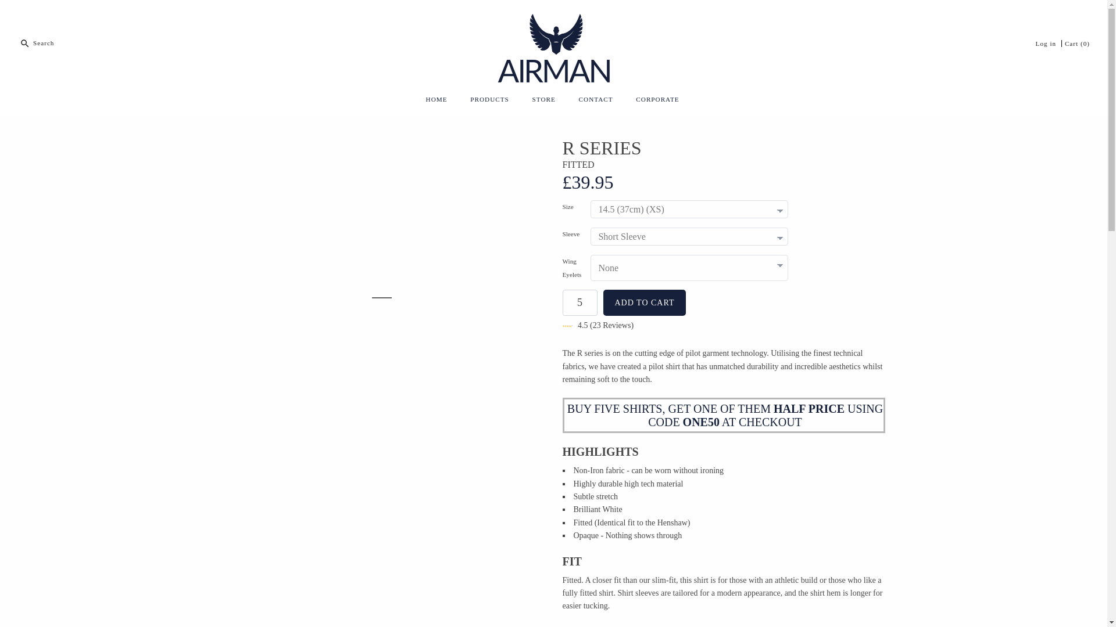 This screenshot has height=627, width=1116. Describe the element at coordinates (553, 17) in the screenshot. I see `Airman Pilot Shirts` at that location.